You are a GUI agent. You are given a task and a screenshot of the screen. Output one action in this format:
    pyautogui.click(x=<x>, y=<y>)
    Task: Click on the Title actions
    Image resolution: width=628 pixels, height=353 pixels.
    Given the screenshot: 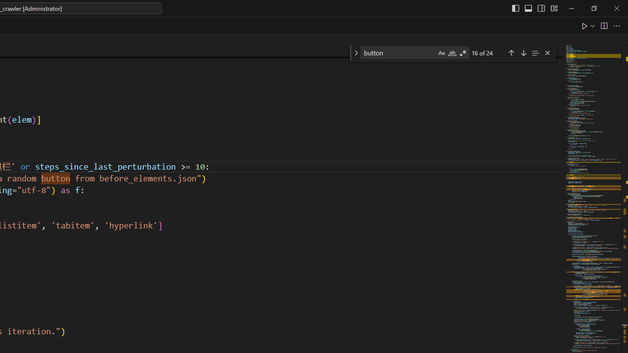 What is the action you would take?
    pyautogui.click(x=535, y=8)
    